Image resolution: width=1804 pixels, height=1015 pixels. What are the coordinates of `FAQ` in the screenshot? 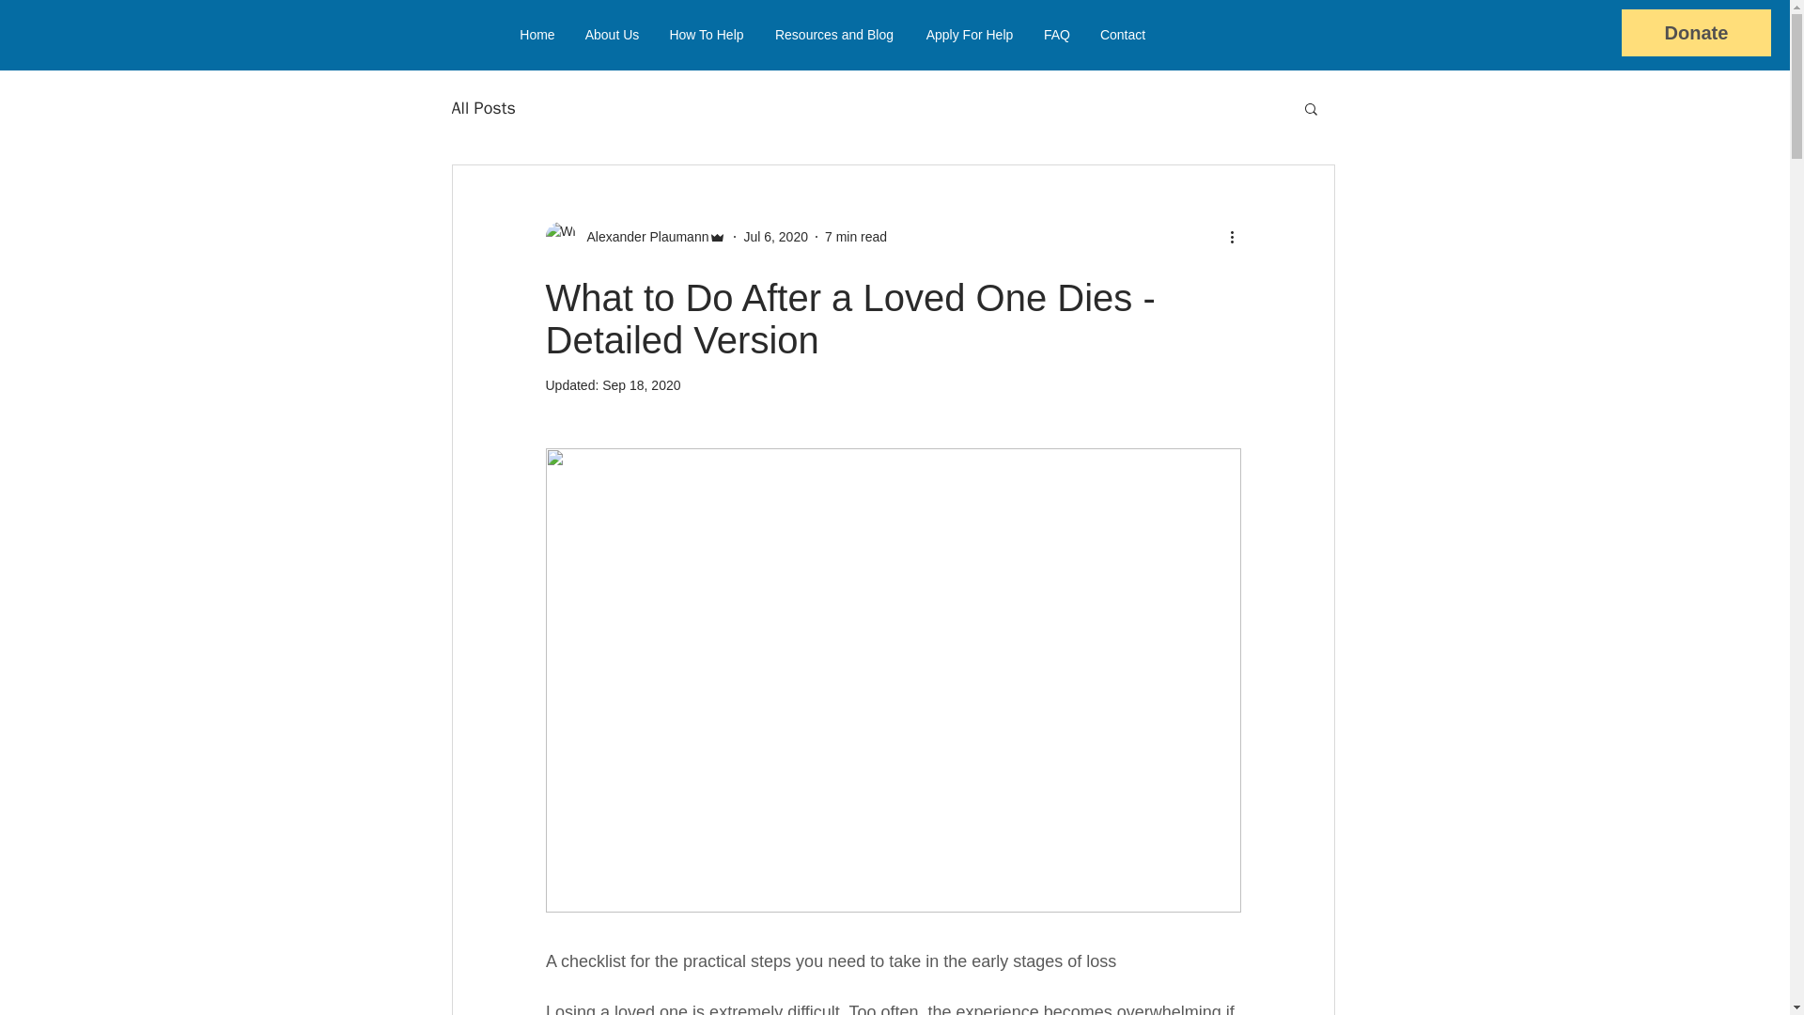 It's located at (1056, 36).